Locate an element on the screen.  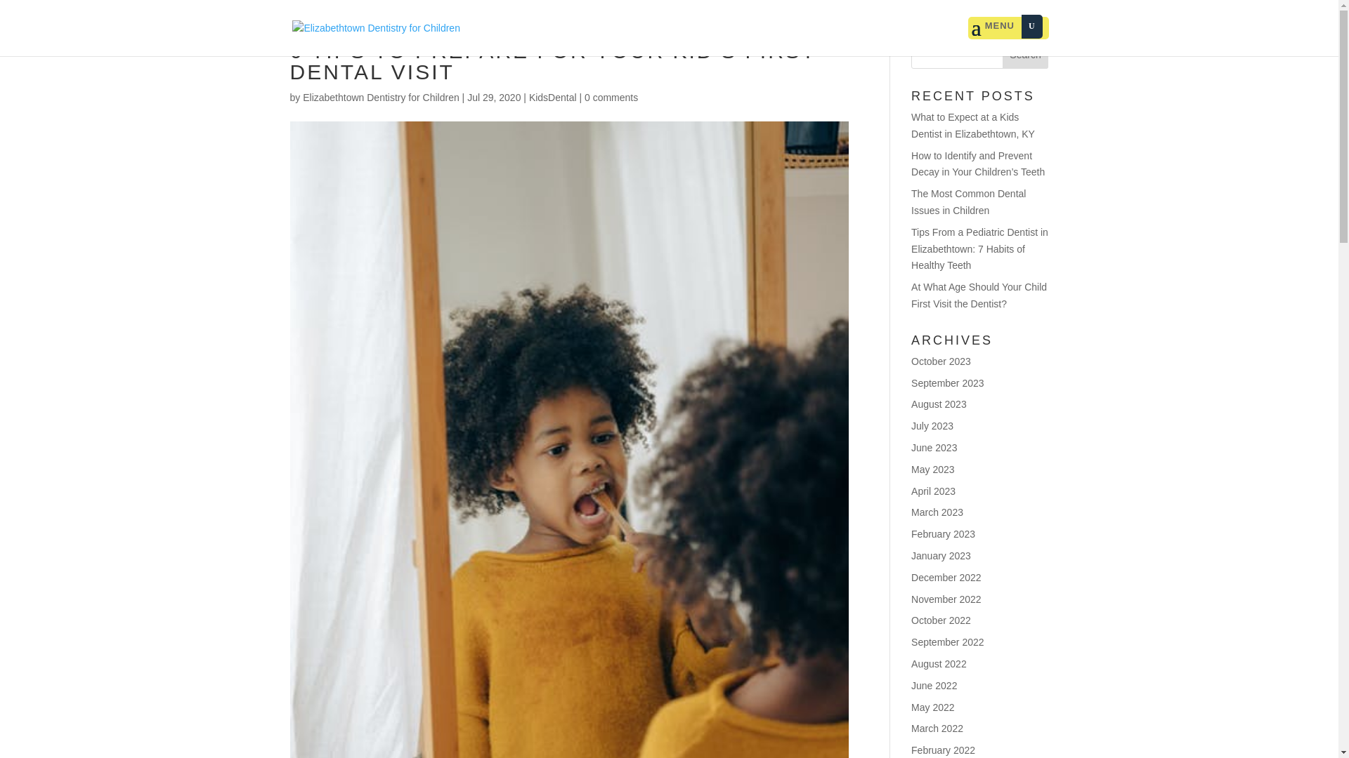
September 2023 is located at coordinates (948, 383).